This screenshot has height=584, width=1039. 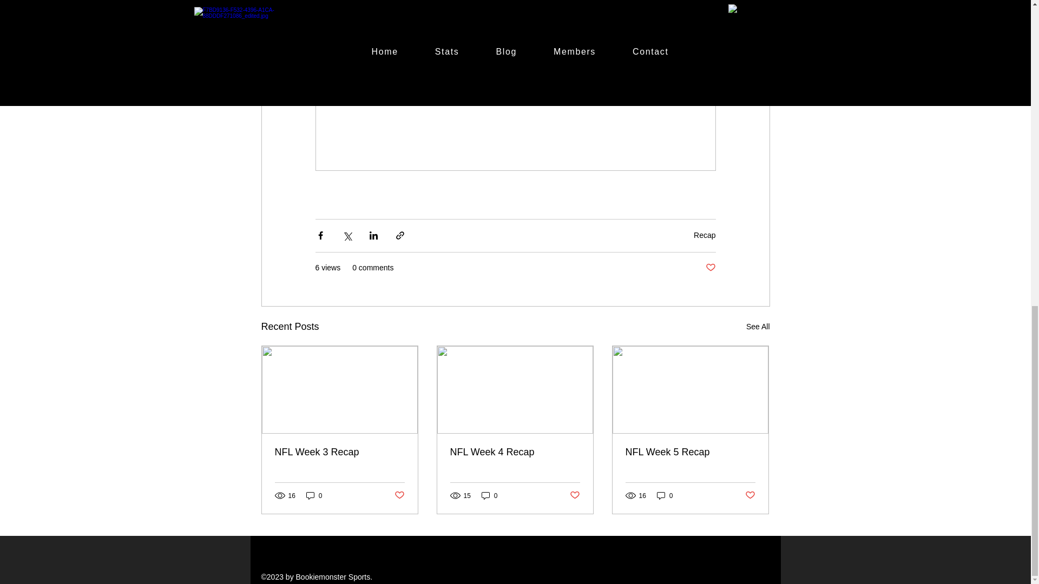 I want to click on Post not marked as liked, so click(x=710, y=268).